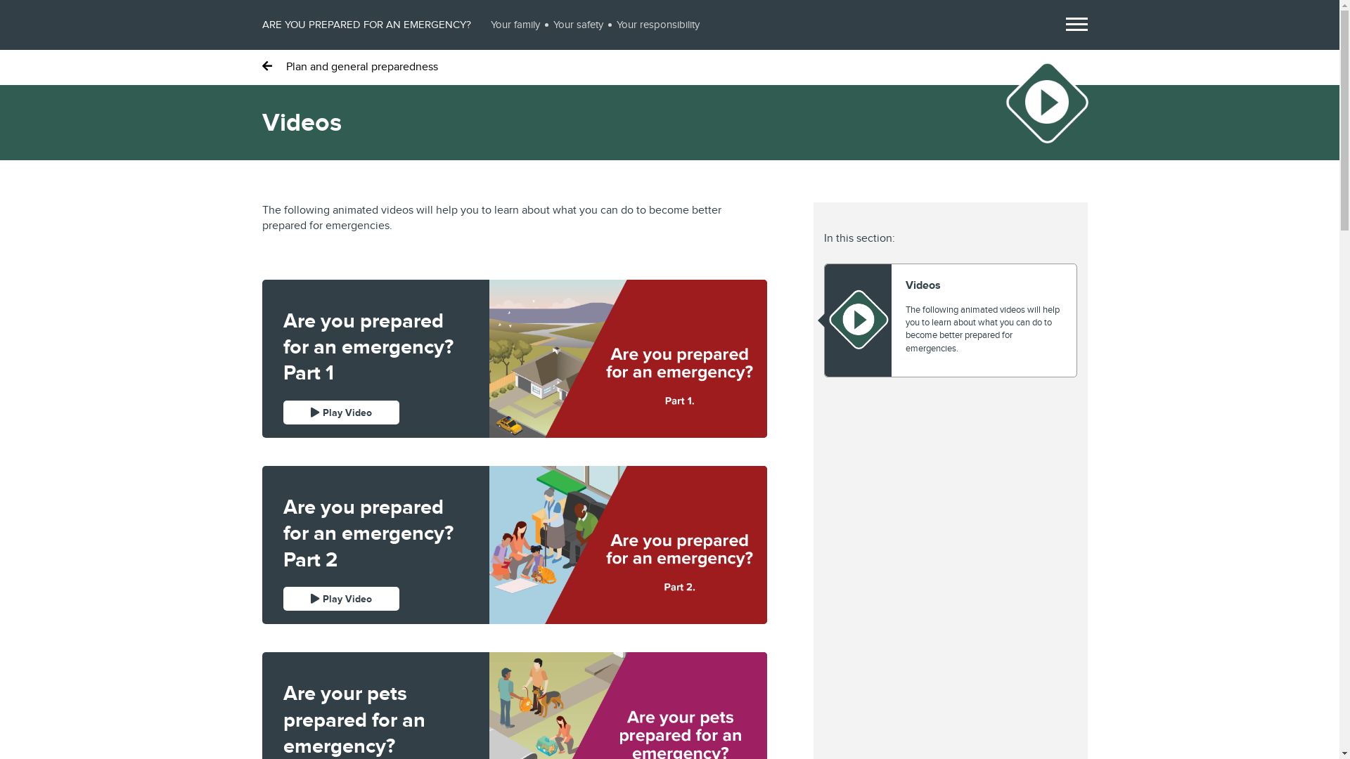 Image resolution: width=1350 pixels, height=759 pixels. I want to click on ARE YOU PREPARED FOR AN EMERGENCY?, so click(366, 25).